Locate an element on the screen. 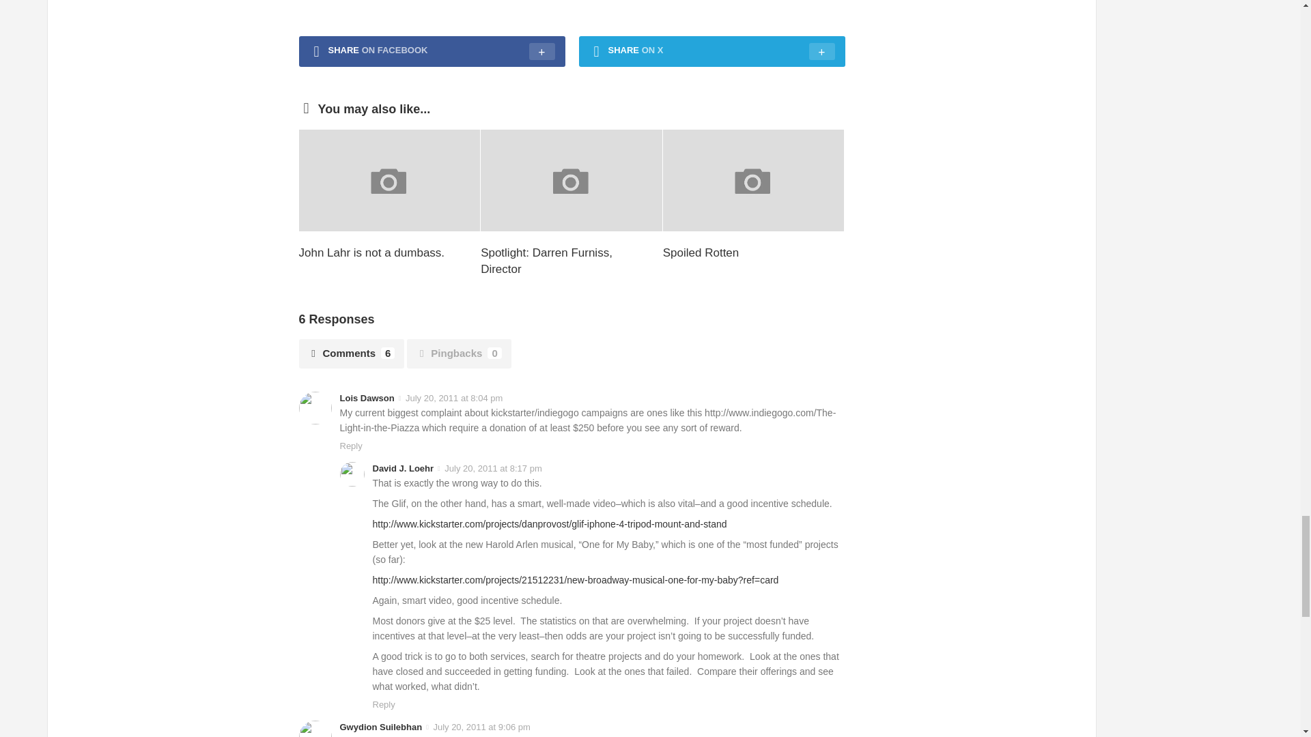  Pingbacks0 is located at coordinates (459, 353).